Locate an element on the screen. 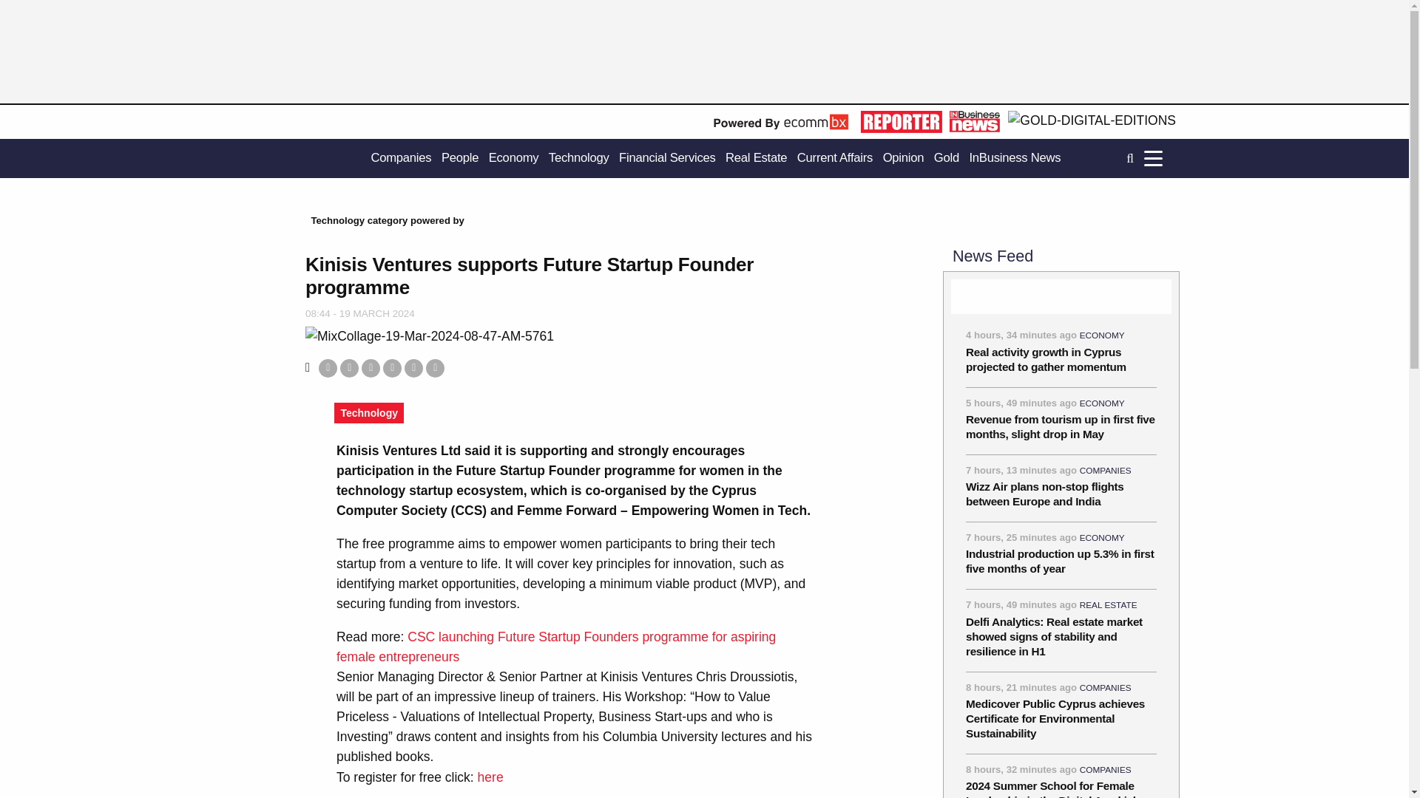 This screenshot has width=1420, height=798. Opinion is located at coordinates (904, 158).